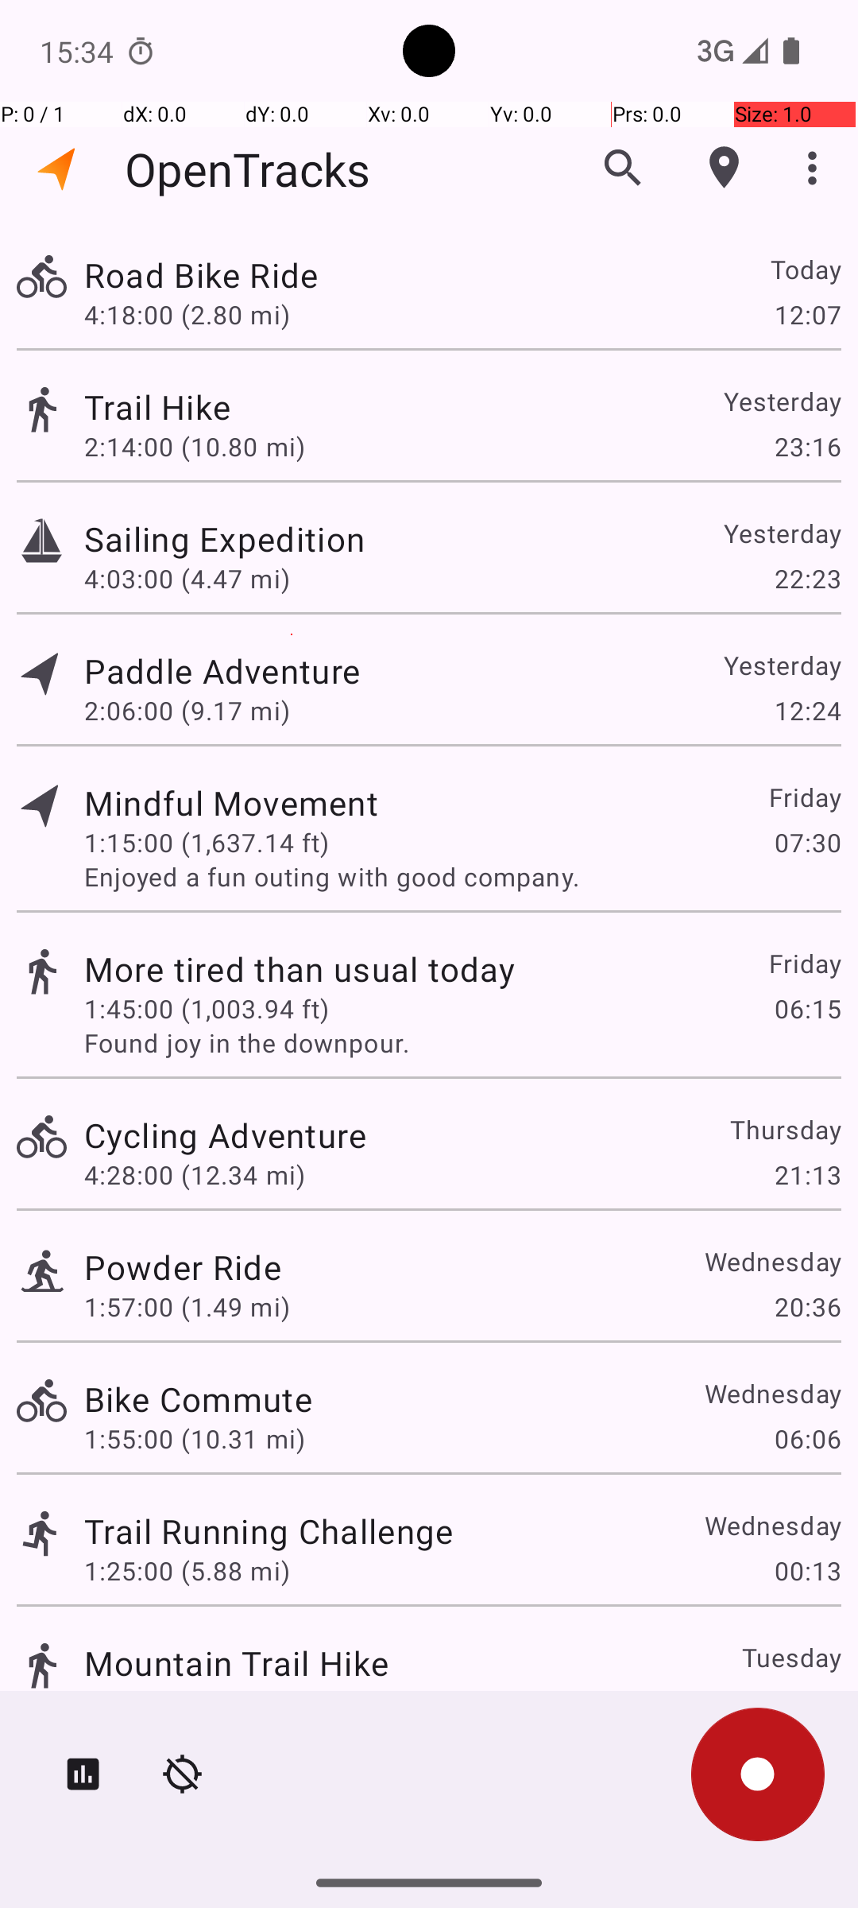 This screenshot has height=1908, width=858. What do you see at coordinates (807, 1175) in the screenshot?
I see `21:13` at bounding box center [807, 1175].